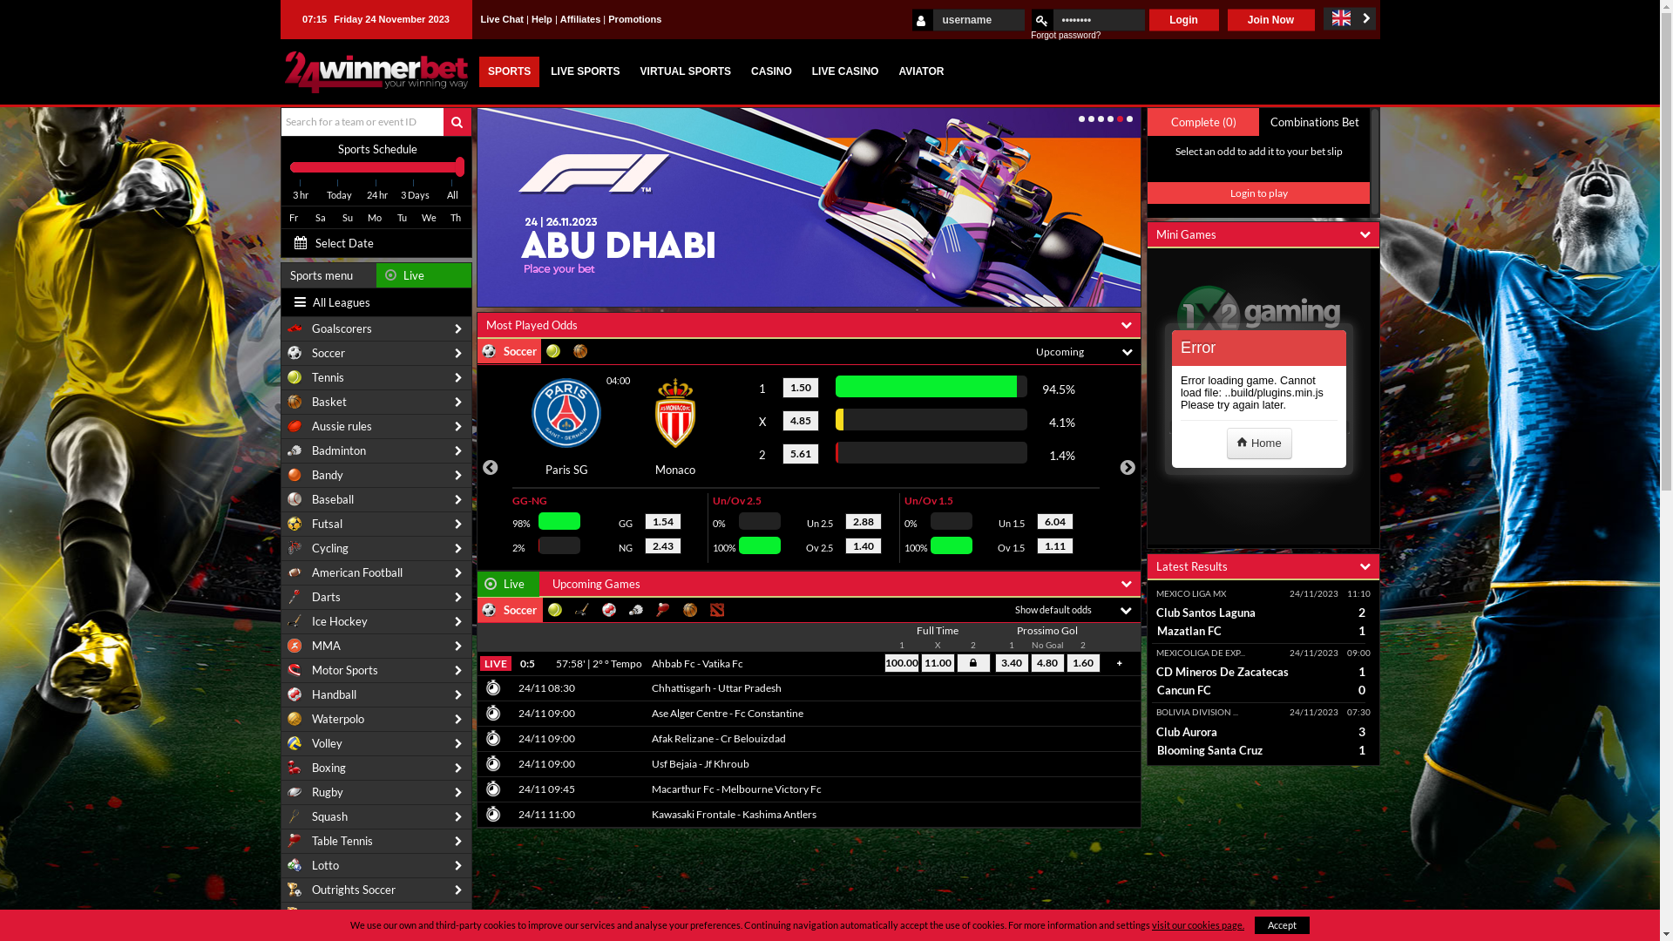  I want to click on LIVE CASINO, so click(845, 71).